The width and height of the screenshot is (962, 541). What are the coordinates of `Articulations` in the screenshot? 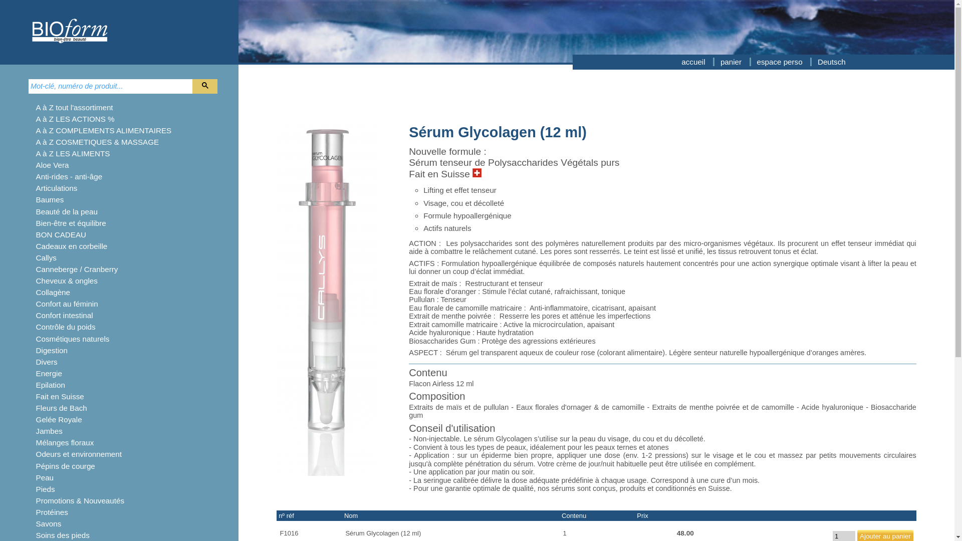 It's located at (57, 188).